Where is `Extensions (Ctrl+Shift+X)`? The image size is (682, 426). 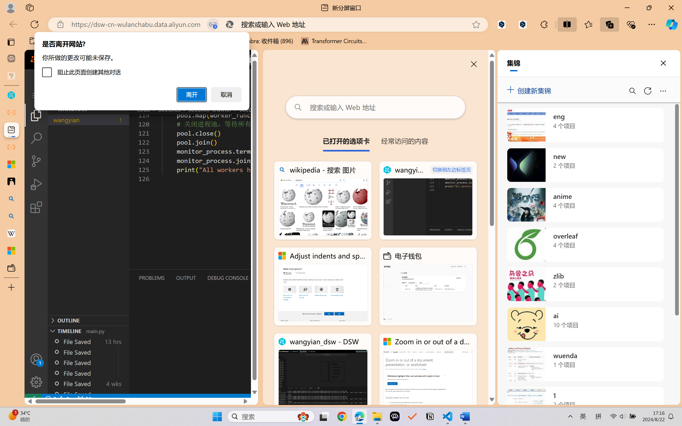
Extensions (Ctrl+Shift+X) is located at coordinates (36, 207).